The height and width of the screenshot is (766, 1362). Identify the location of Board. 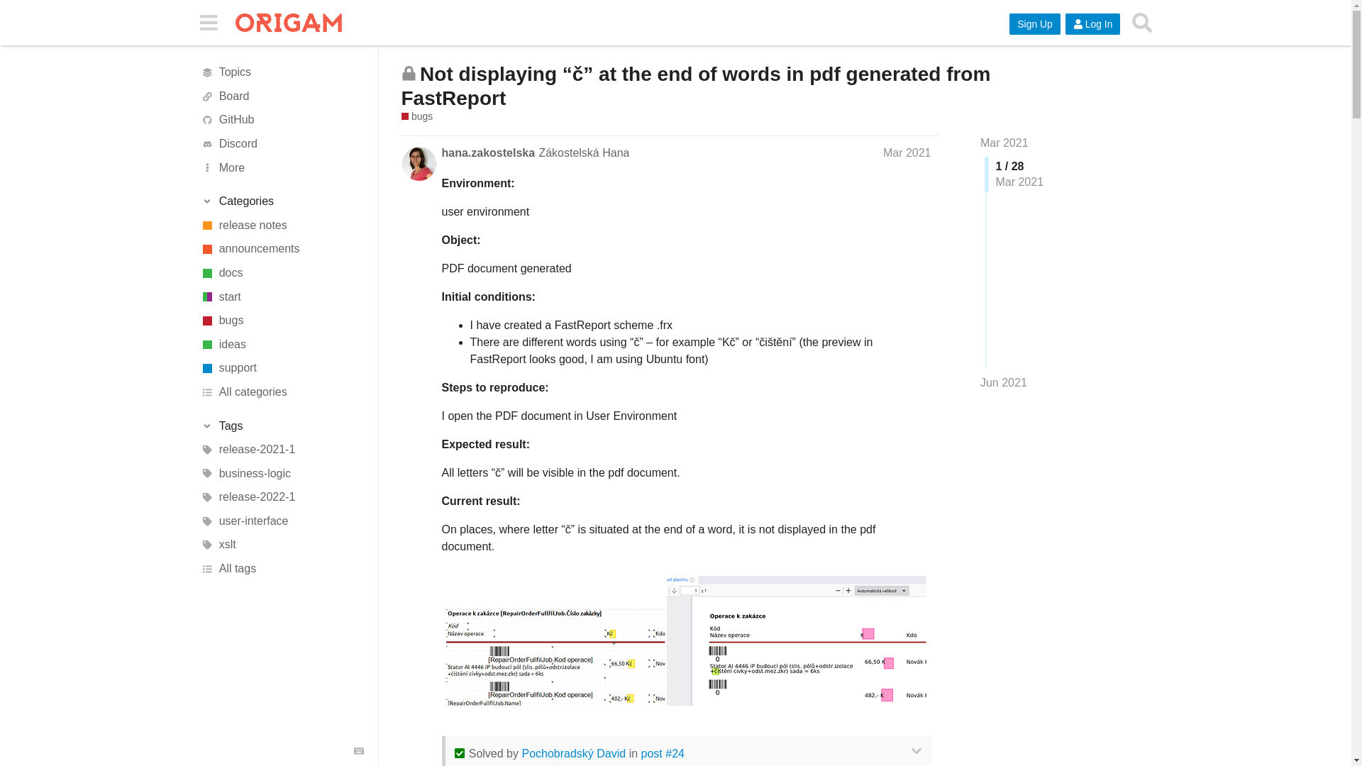
(282, 96).